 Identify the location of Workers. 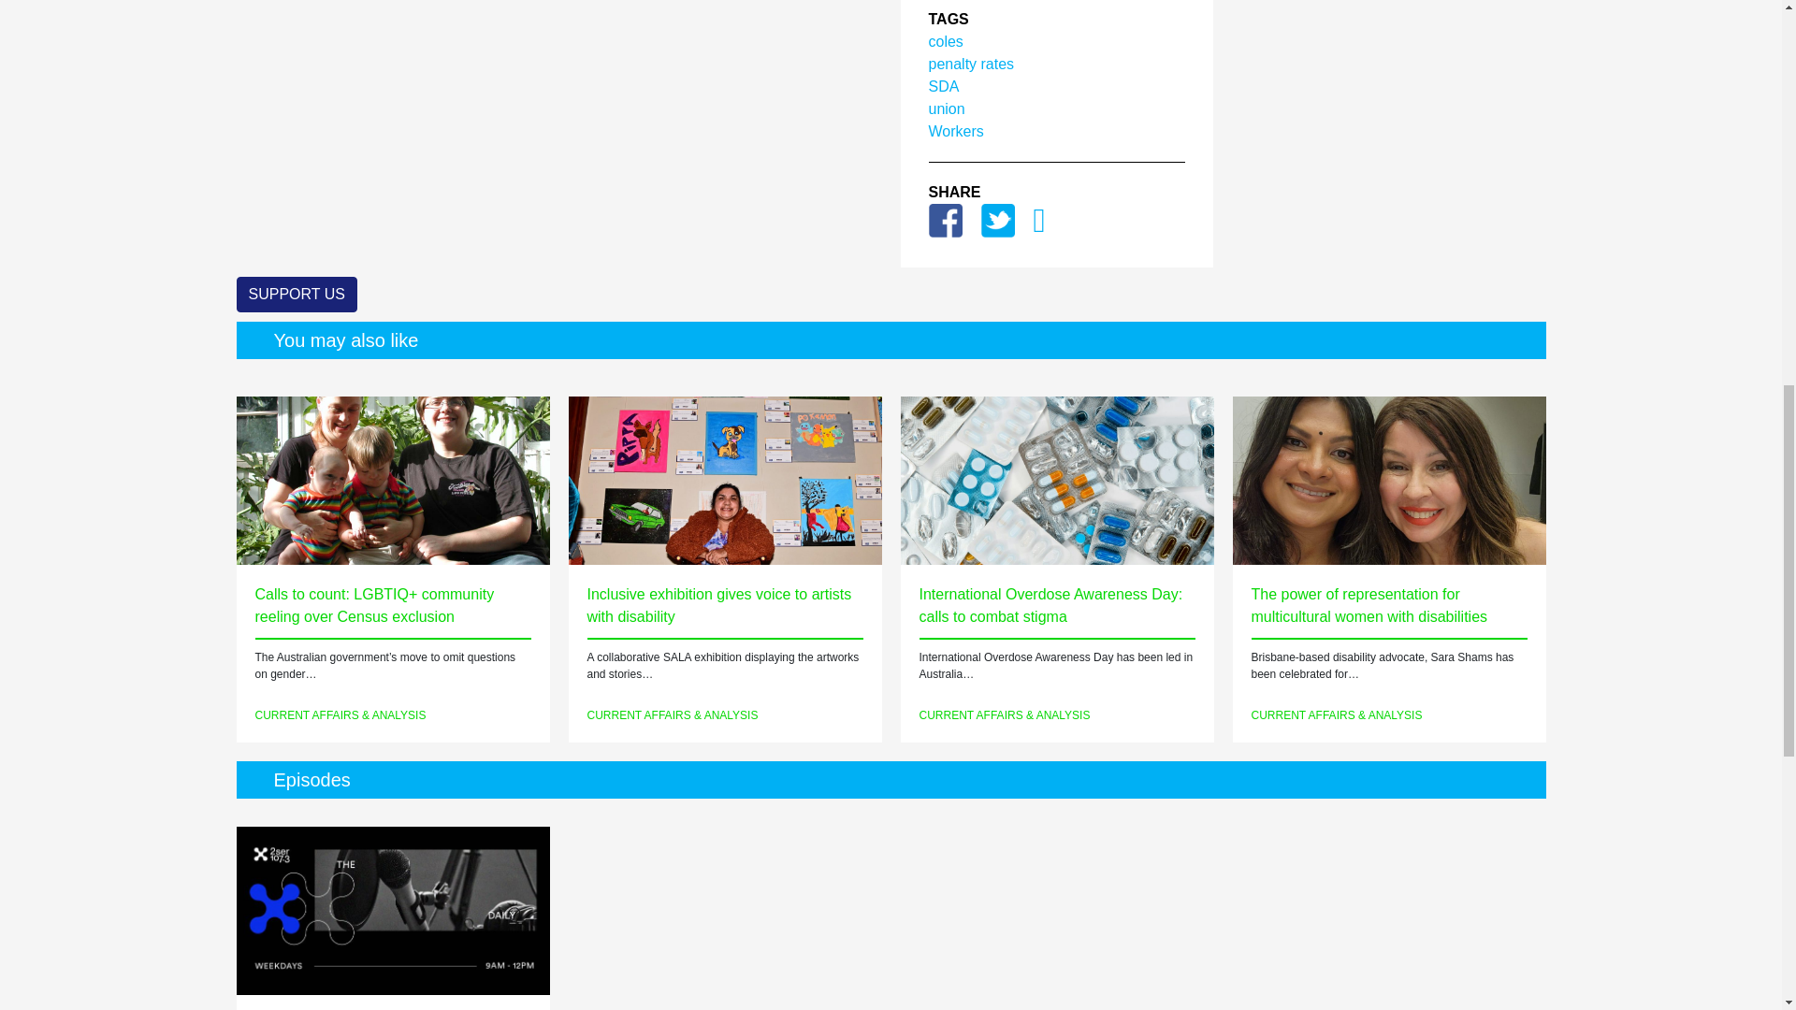
(955, 131).